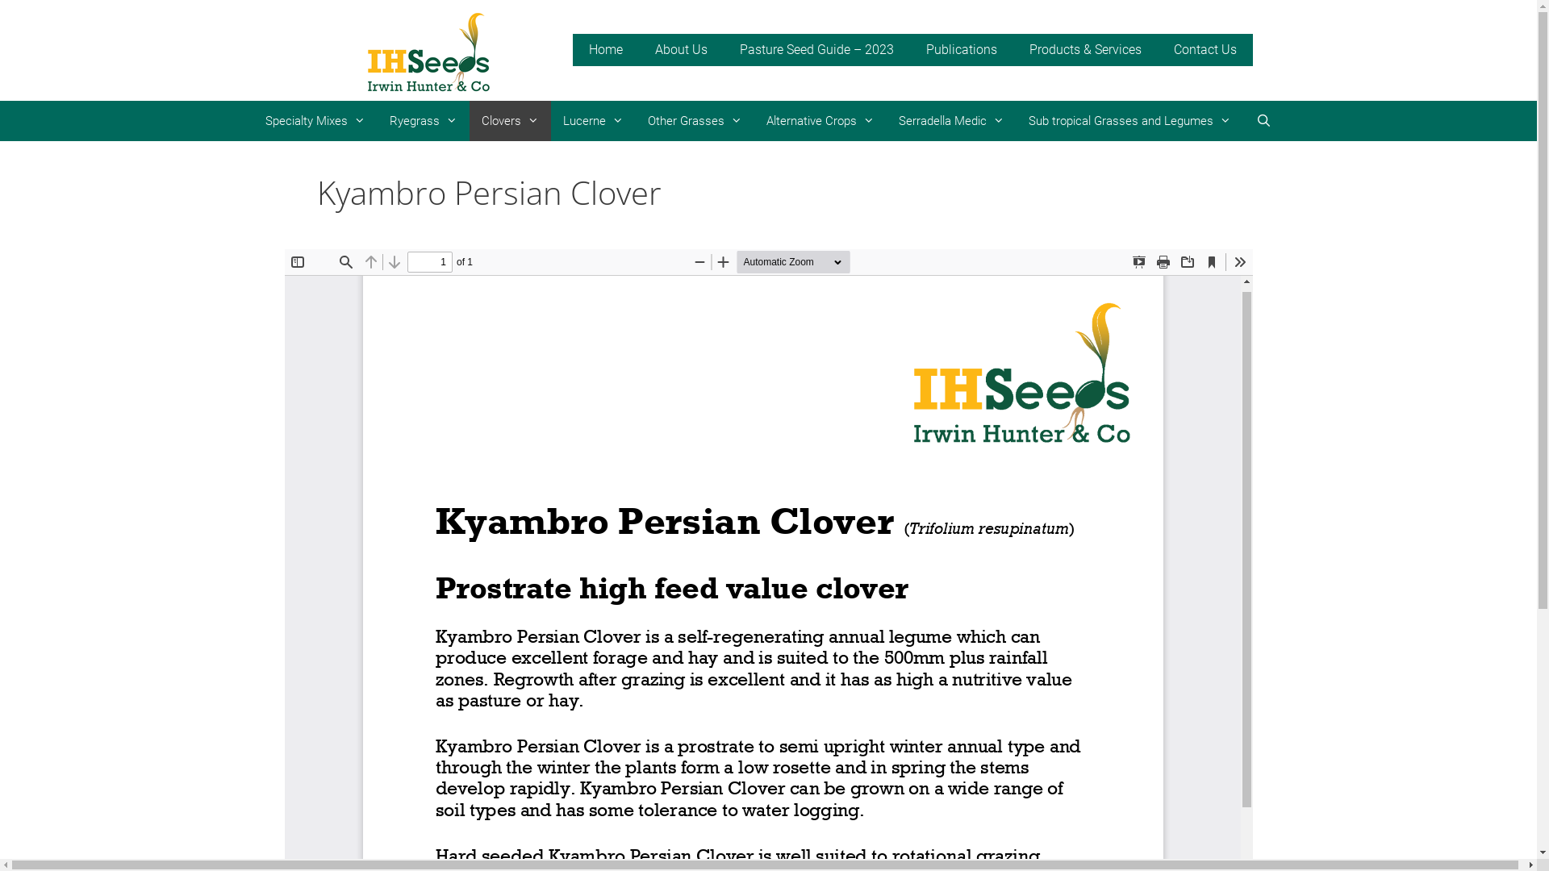 The image size is (1549, 871). I want to click on Alternative Crops, so click(820, 121).